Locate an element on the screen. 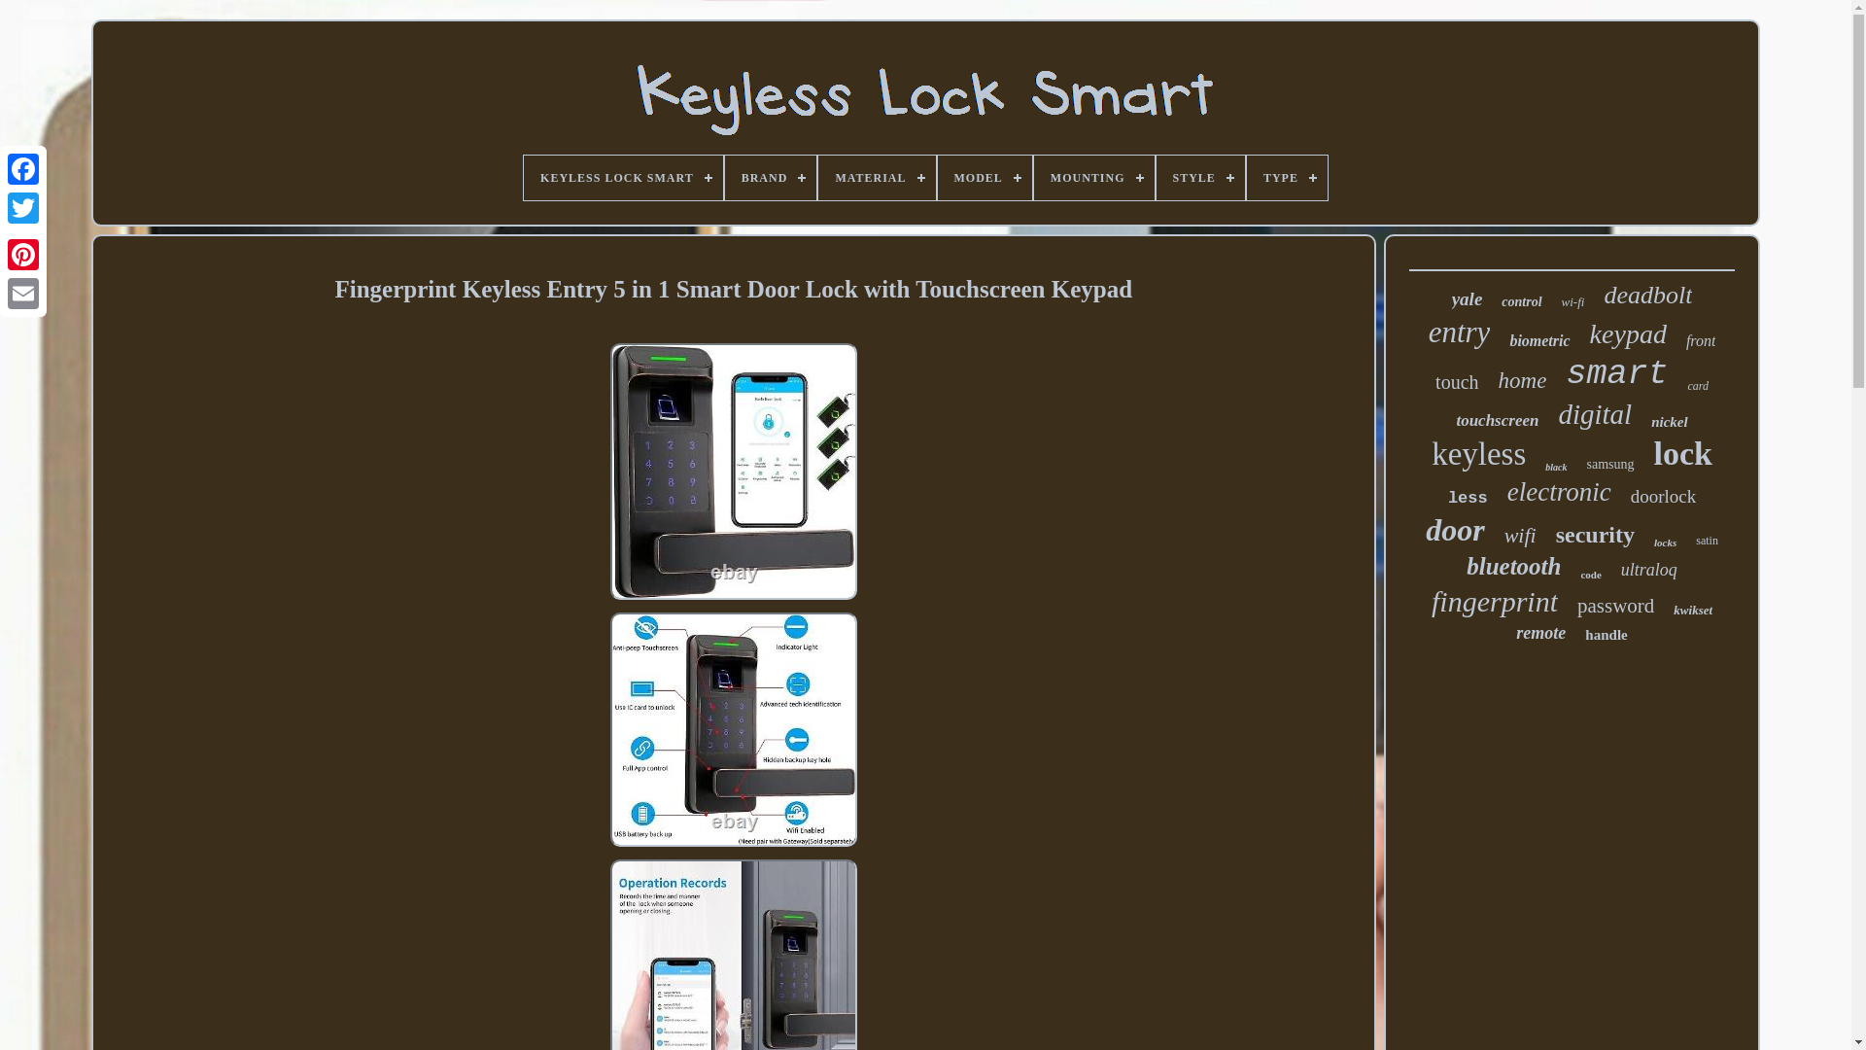 This screenshot has height=1050, width=1866. MATERIAL is located at coordinates (877, 177).